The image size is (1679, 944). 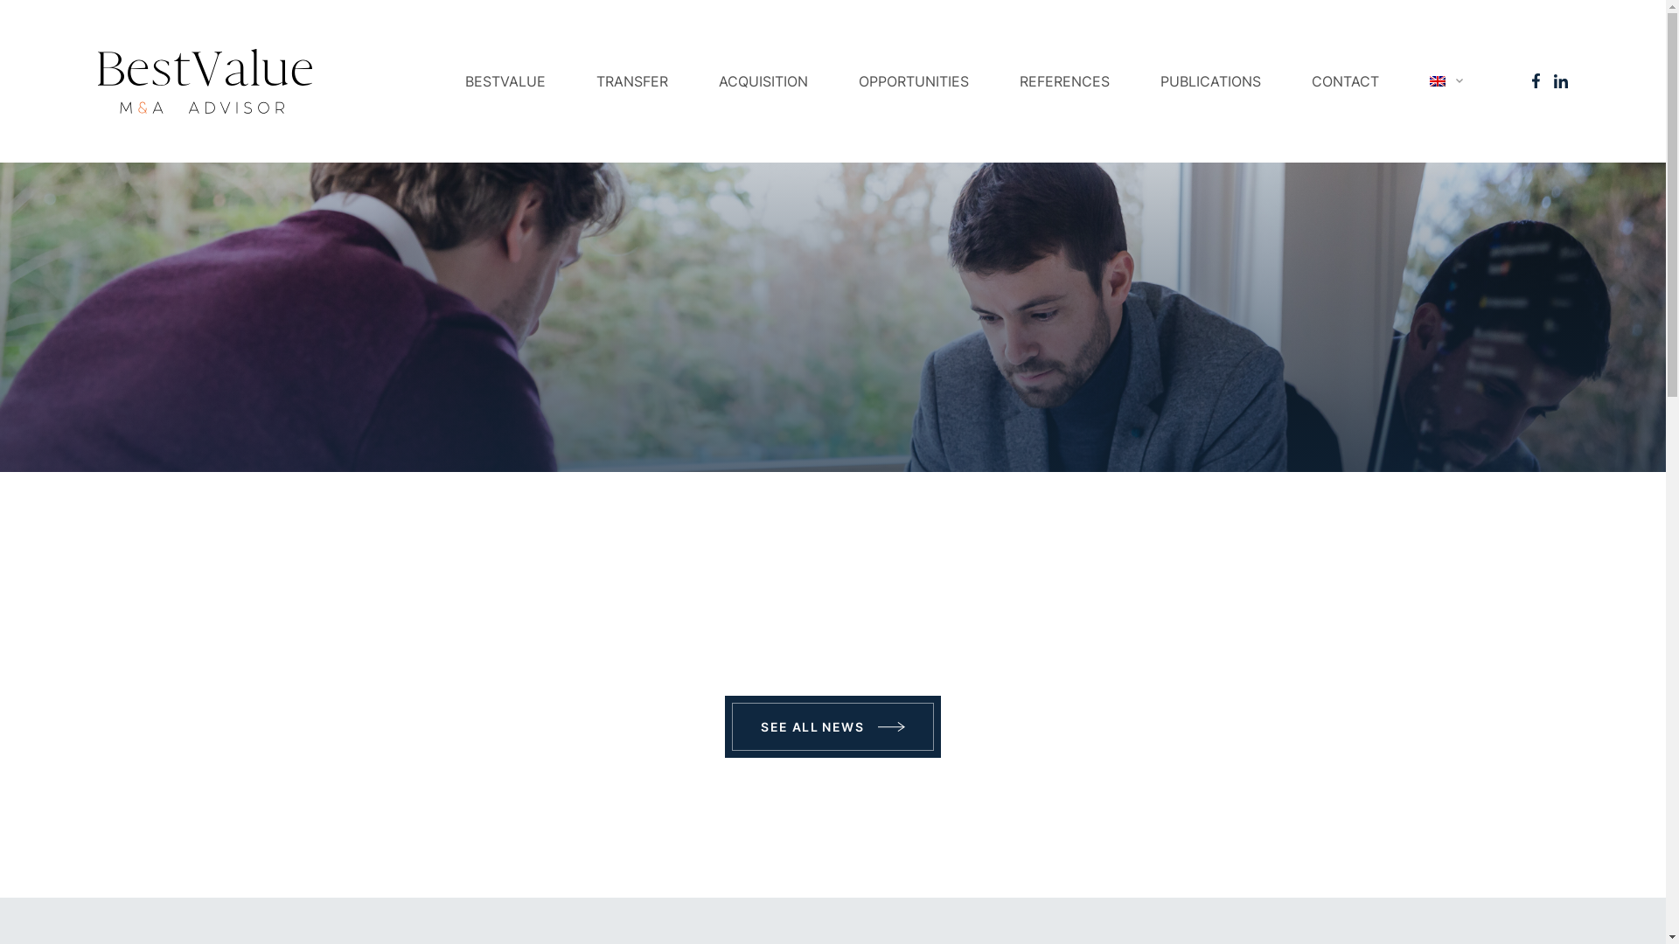 What do you see at coordinates (833, 727) in the screenshot?
I see `SEE ALL NEWS` at bounding box center [833, 727].